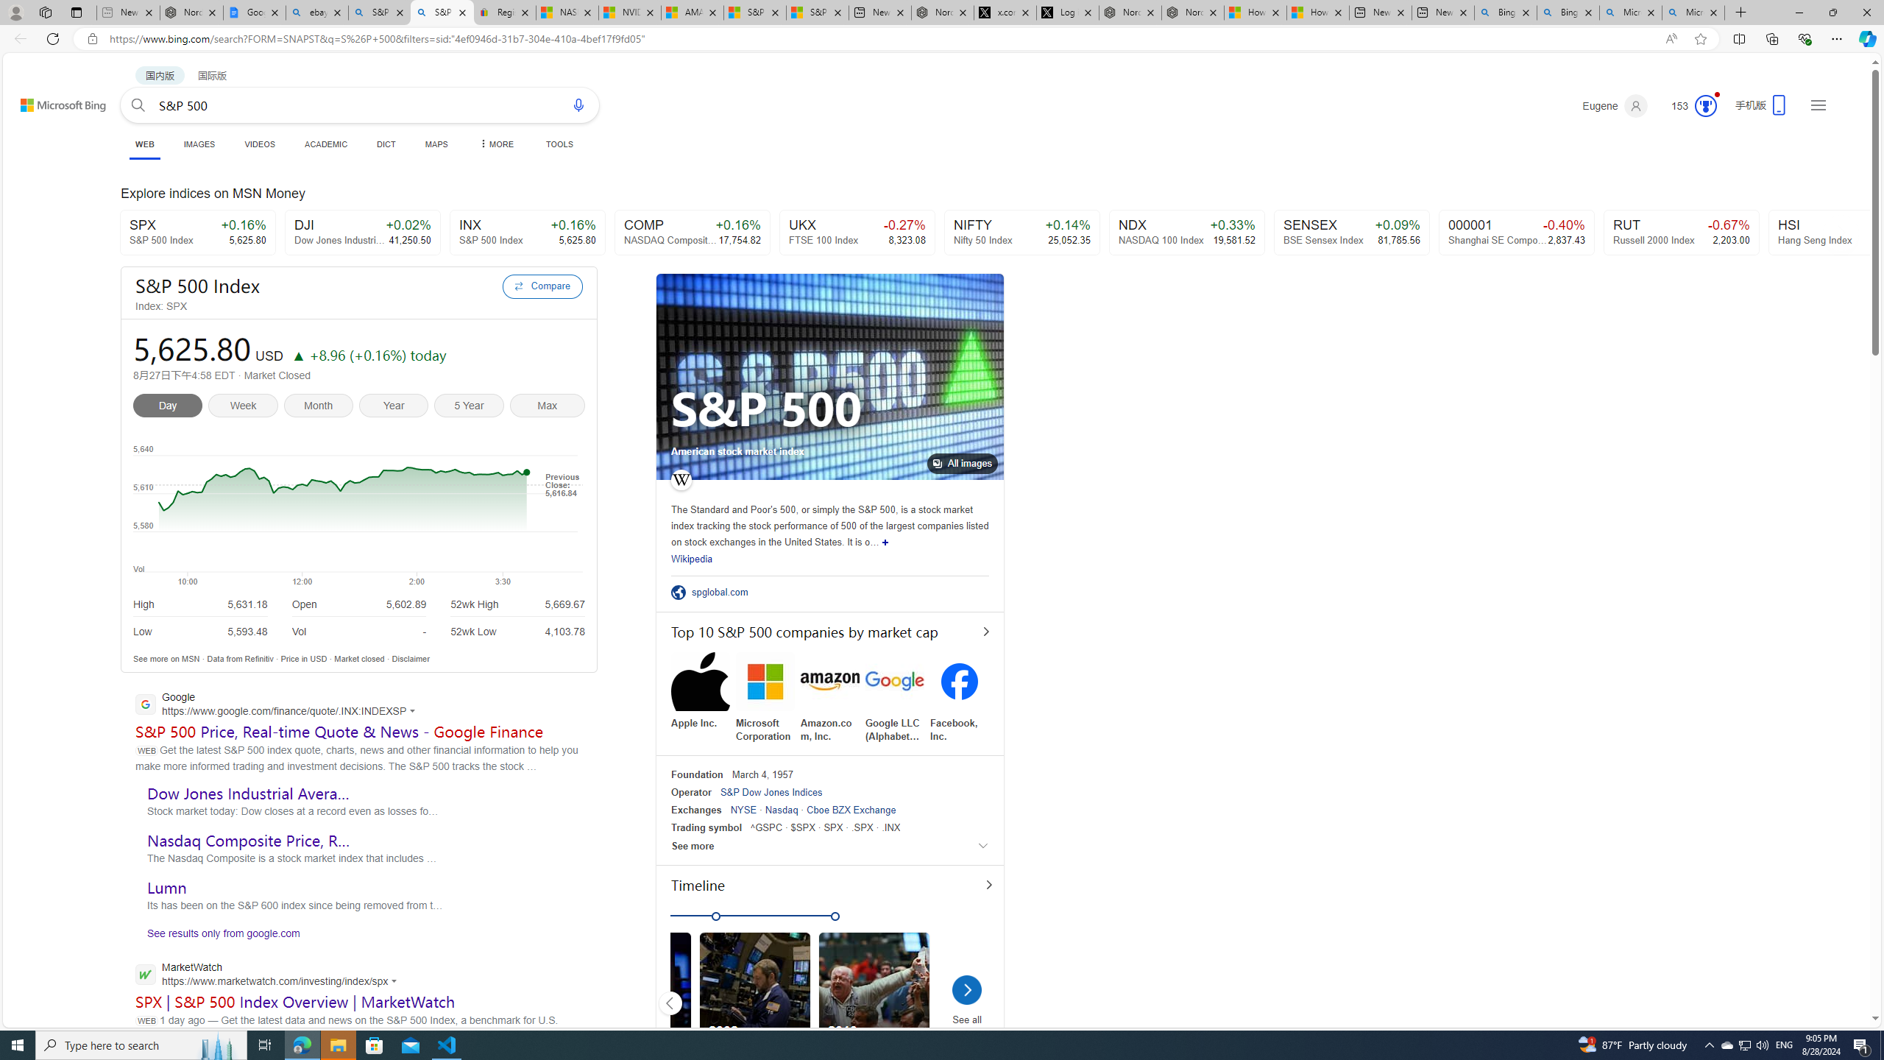 The width and height of the screenshot is (1884, 1060). What do you see at coordinates (270, 975) in the screenshot?
I see `MarketWatch` at bounding box center [270, 975].